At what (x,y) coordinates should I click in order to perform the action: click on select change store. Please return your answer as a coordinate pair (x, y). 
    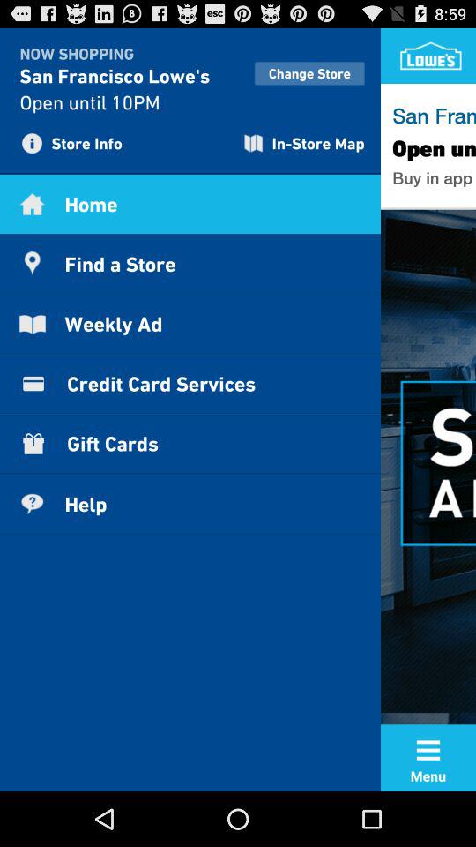
    Looking at the image, I should click on (309, 72).